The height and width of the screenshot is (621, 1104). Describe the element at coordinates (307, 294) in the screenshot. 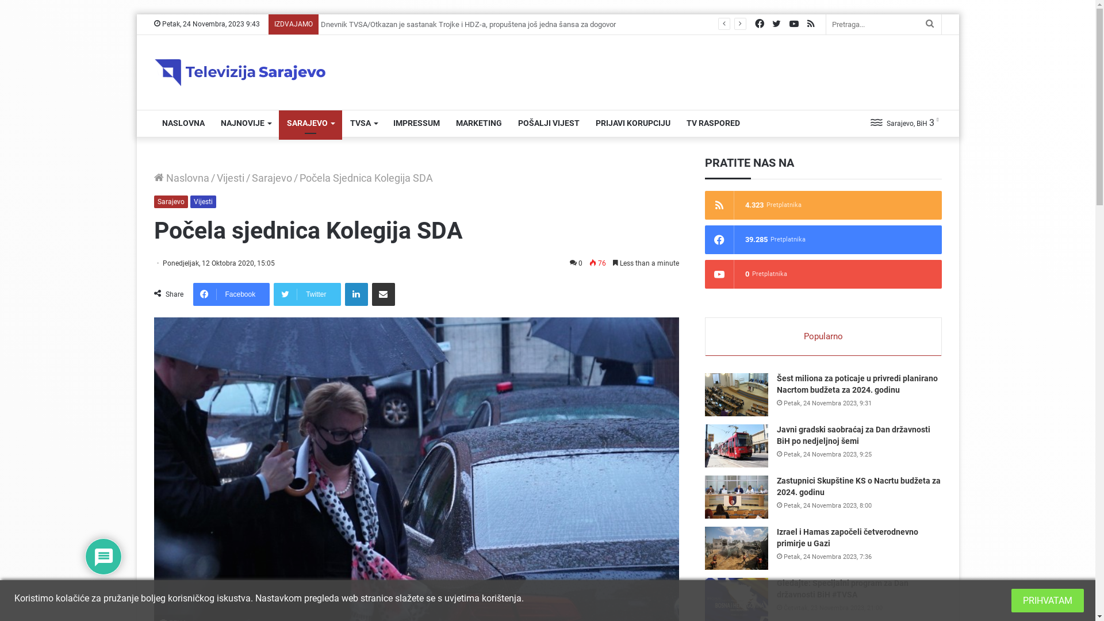

I see `Twitter` at that location.